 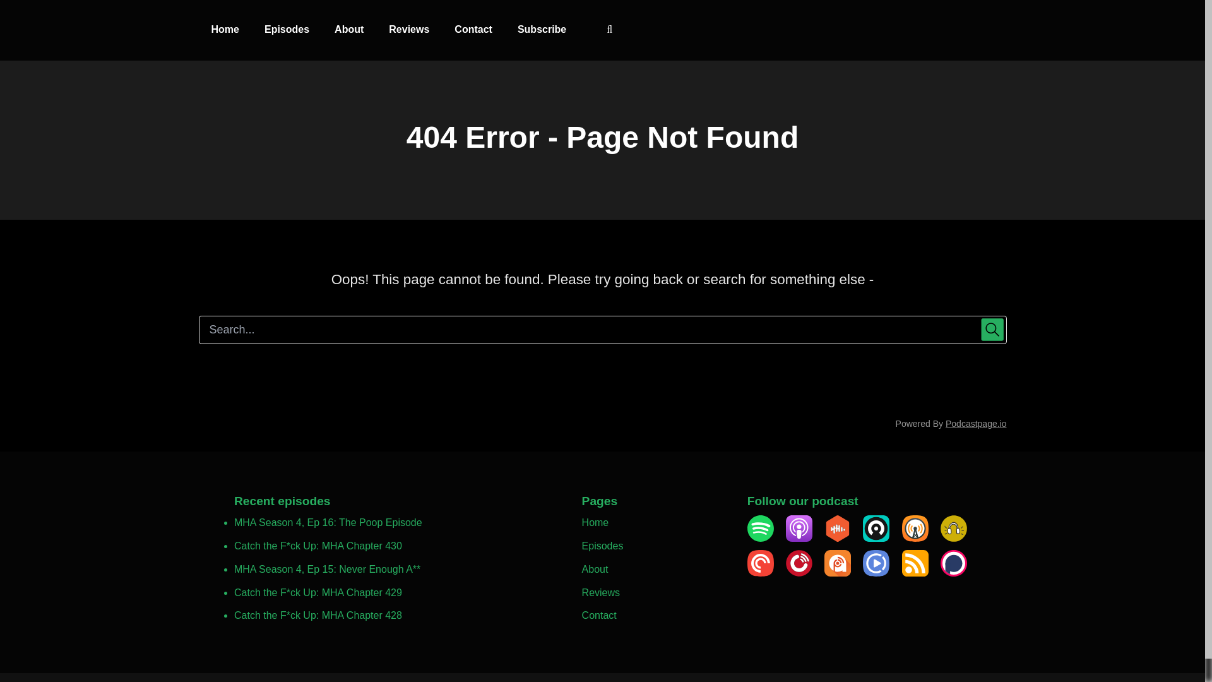 I want to click on Podcast Republic, so click(x=876, y=572).